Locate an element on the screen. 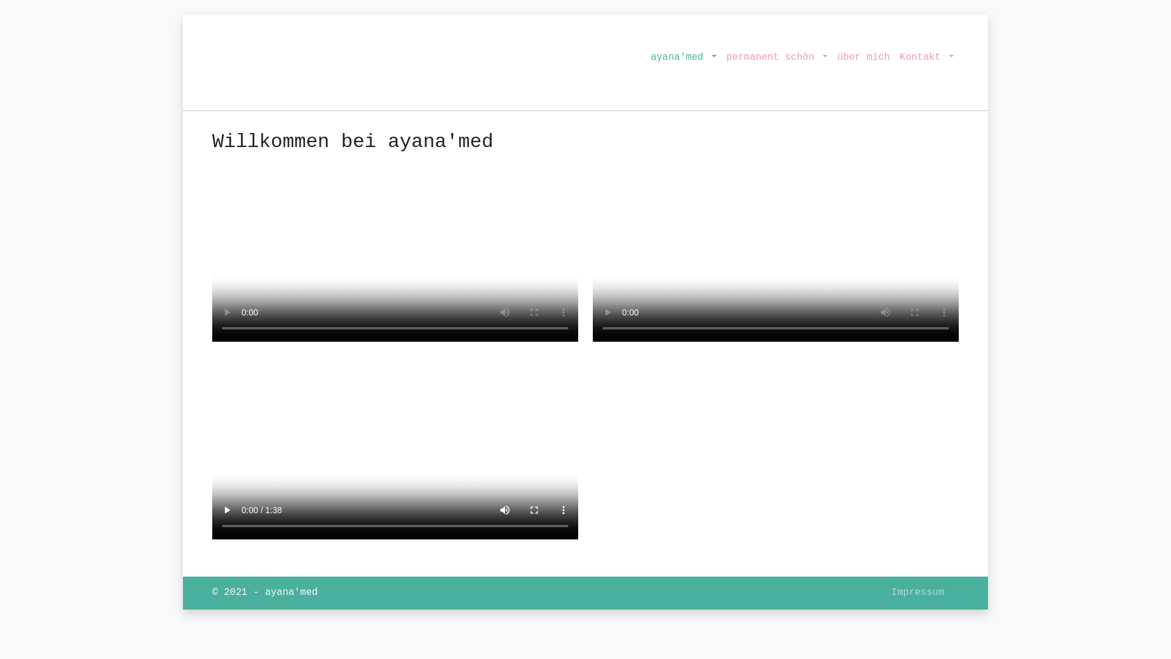 The width and height of the screenshot is (1171, 659). Kontakt is located at coordinates (927, 58).